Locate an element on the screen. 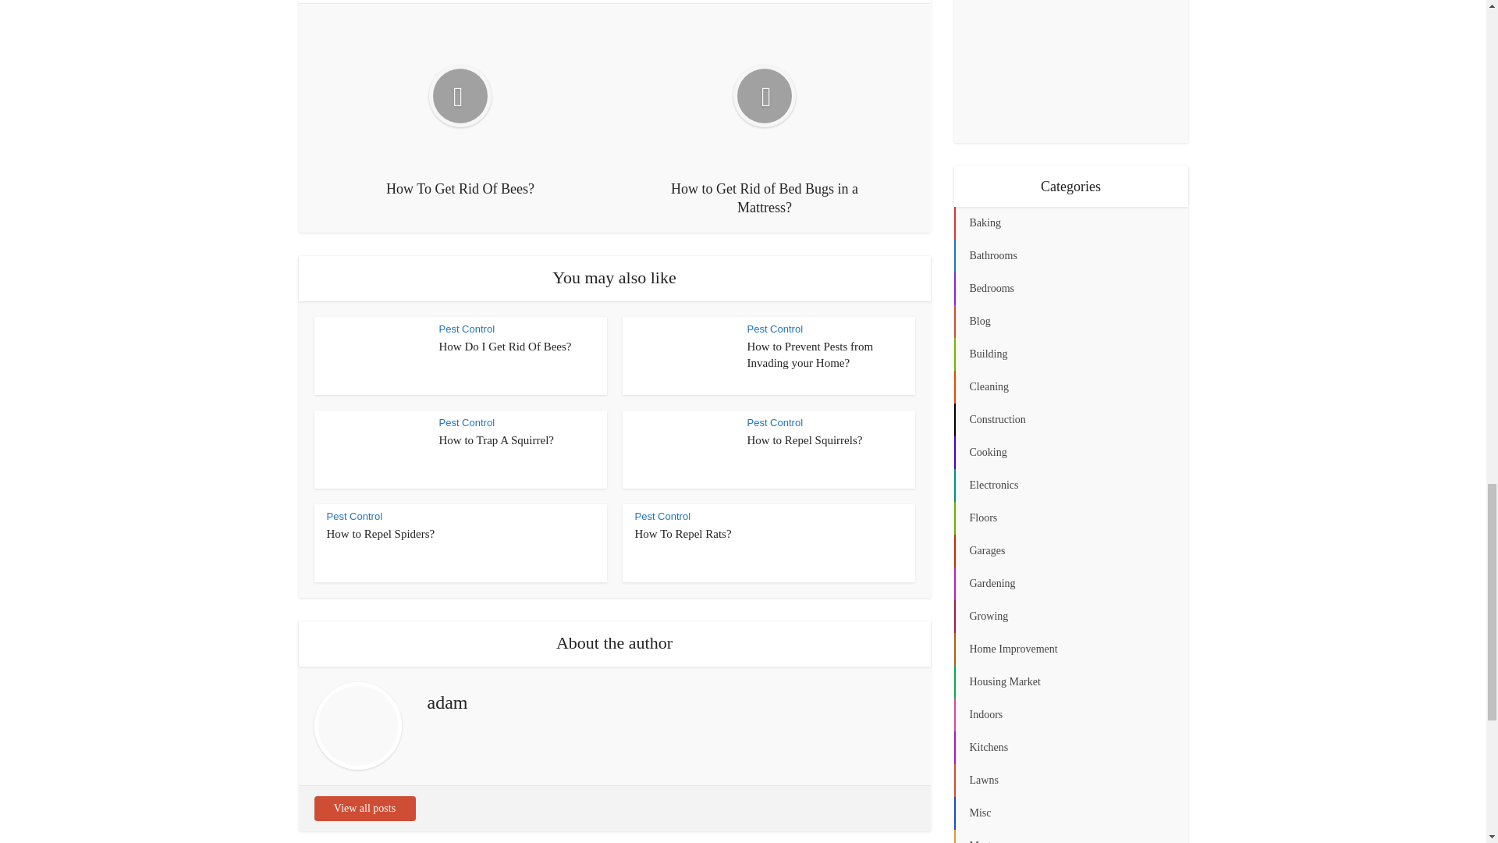 The width and height of the screenshot is (1498, 843). How to Trap A Squirrel? is located at coordinates (496, 440).